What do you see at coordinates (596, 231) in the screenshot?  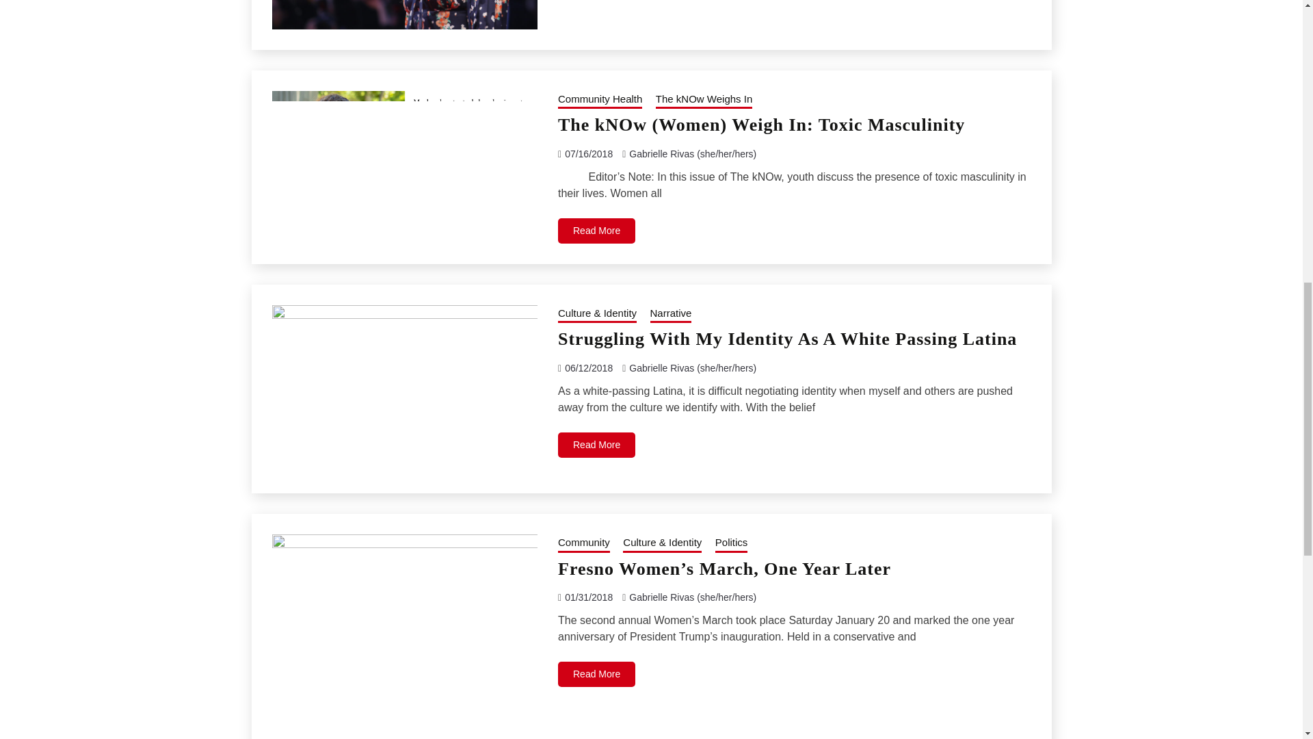 I see `Read More` at bounding box center [596, 231].